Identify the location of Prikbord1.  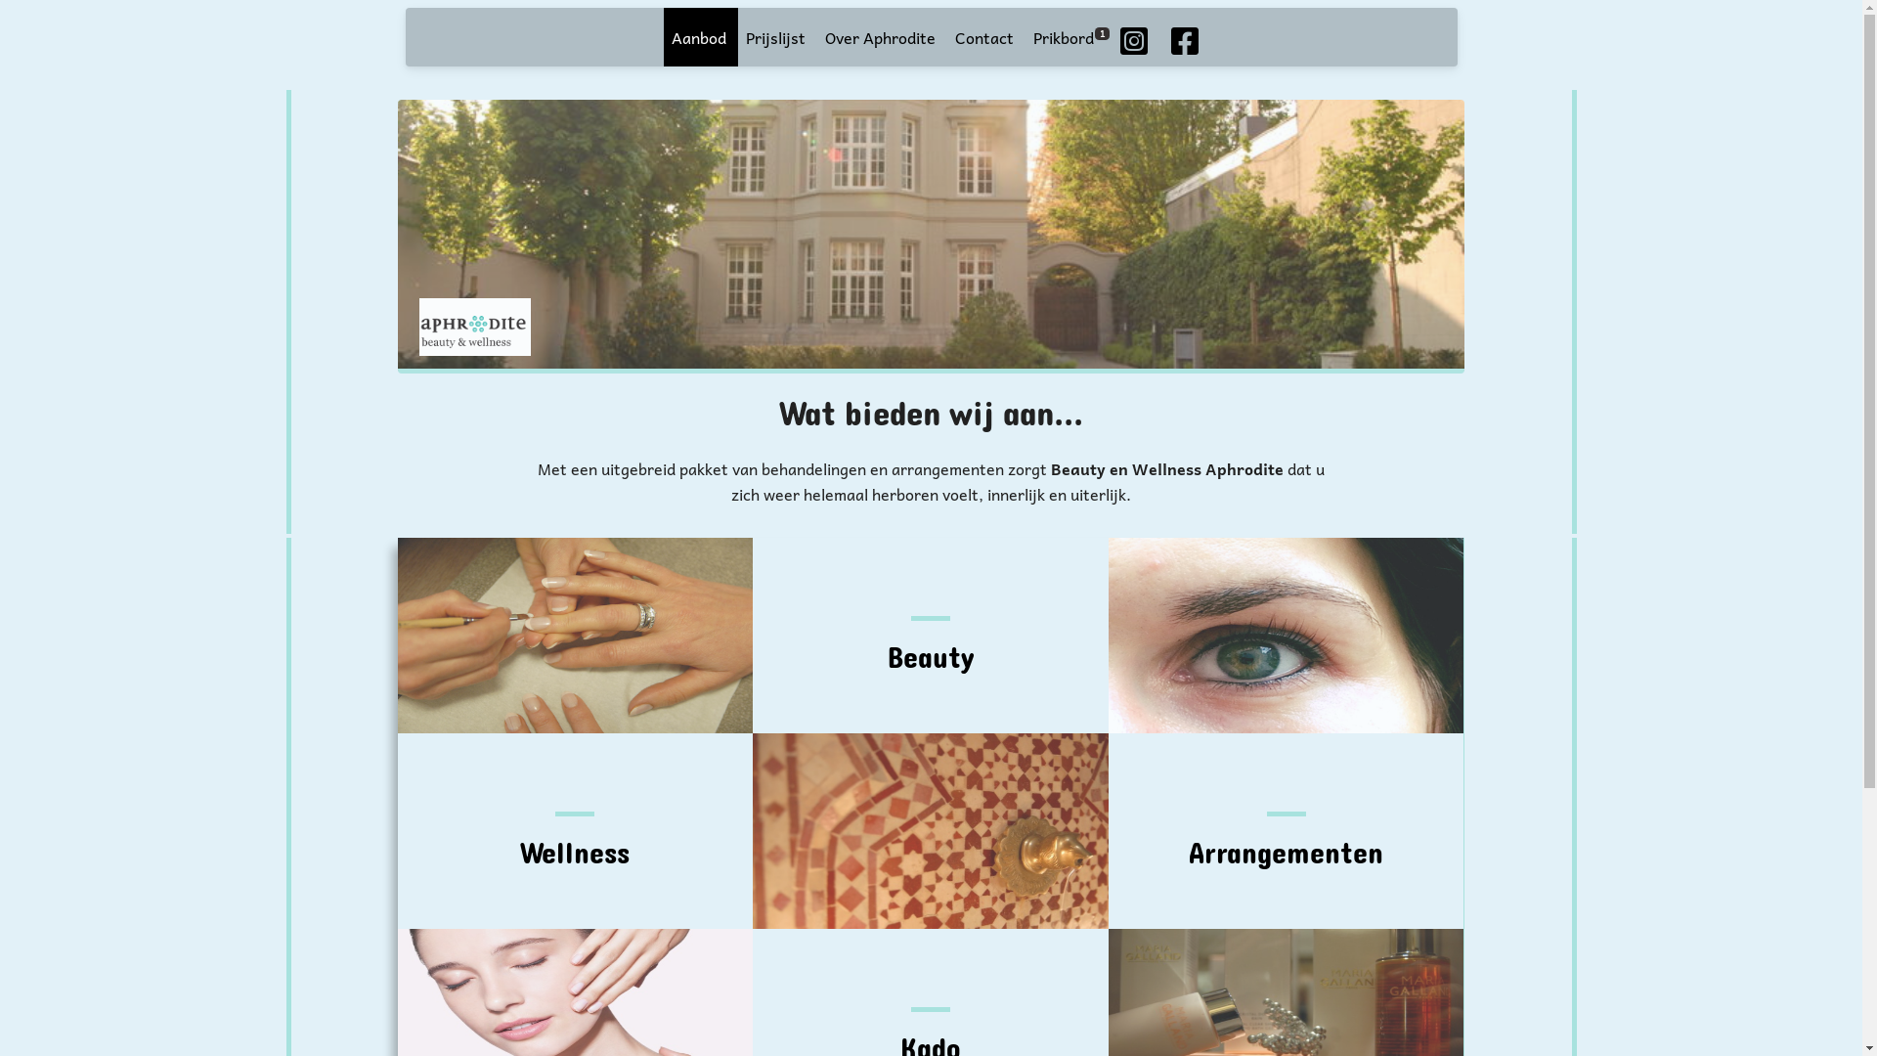
(1068, 38).